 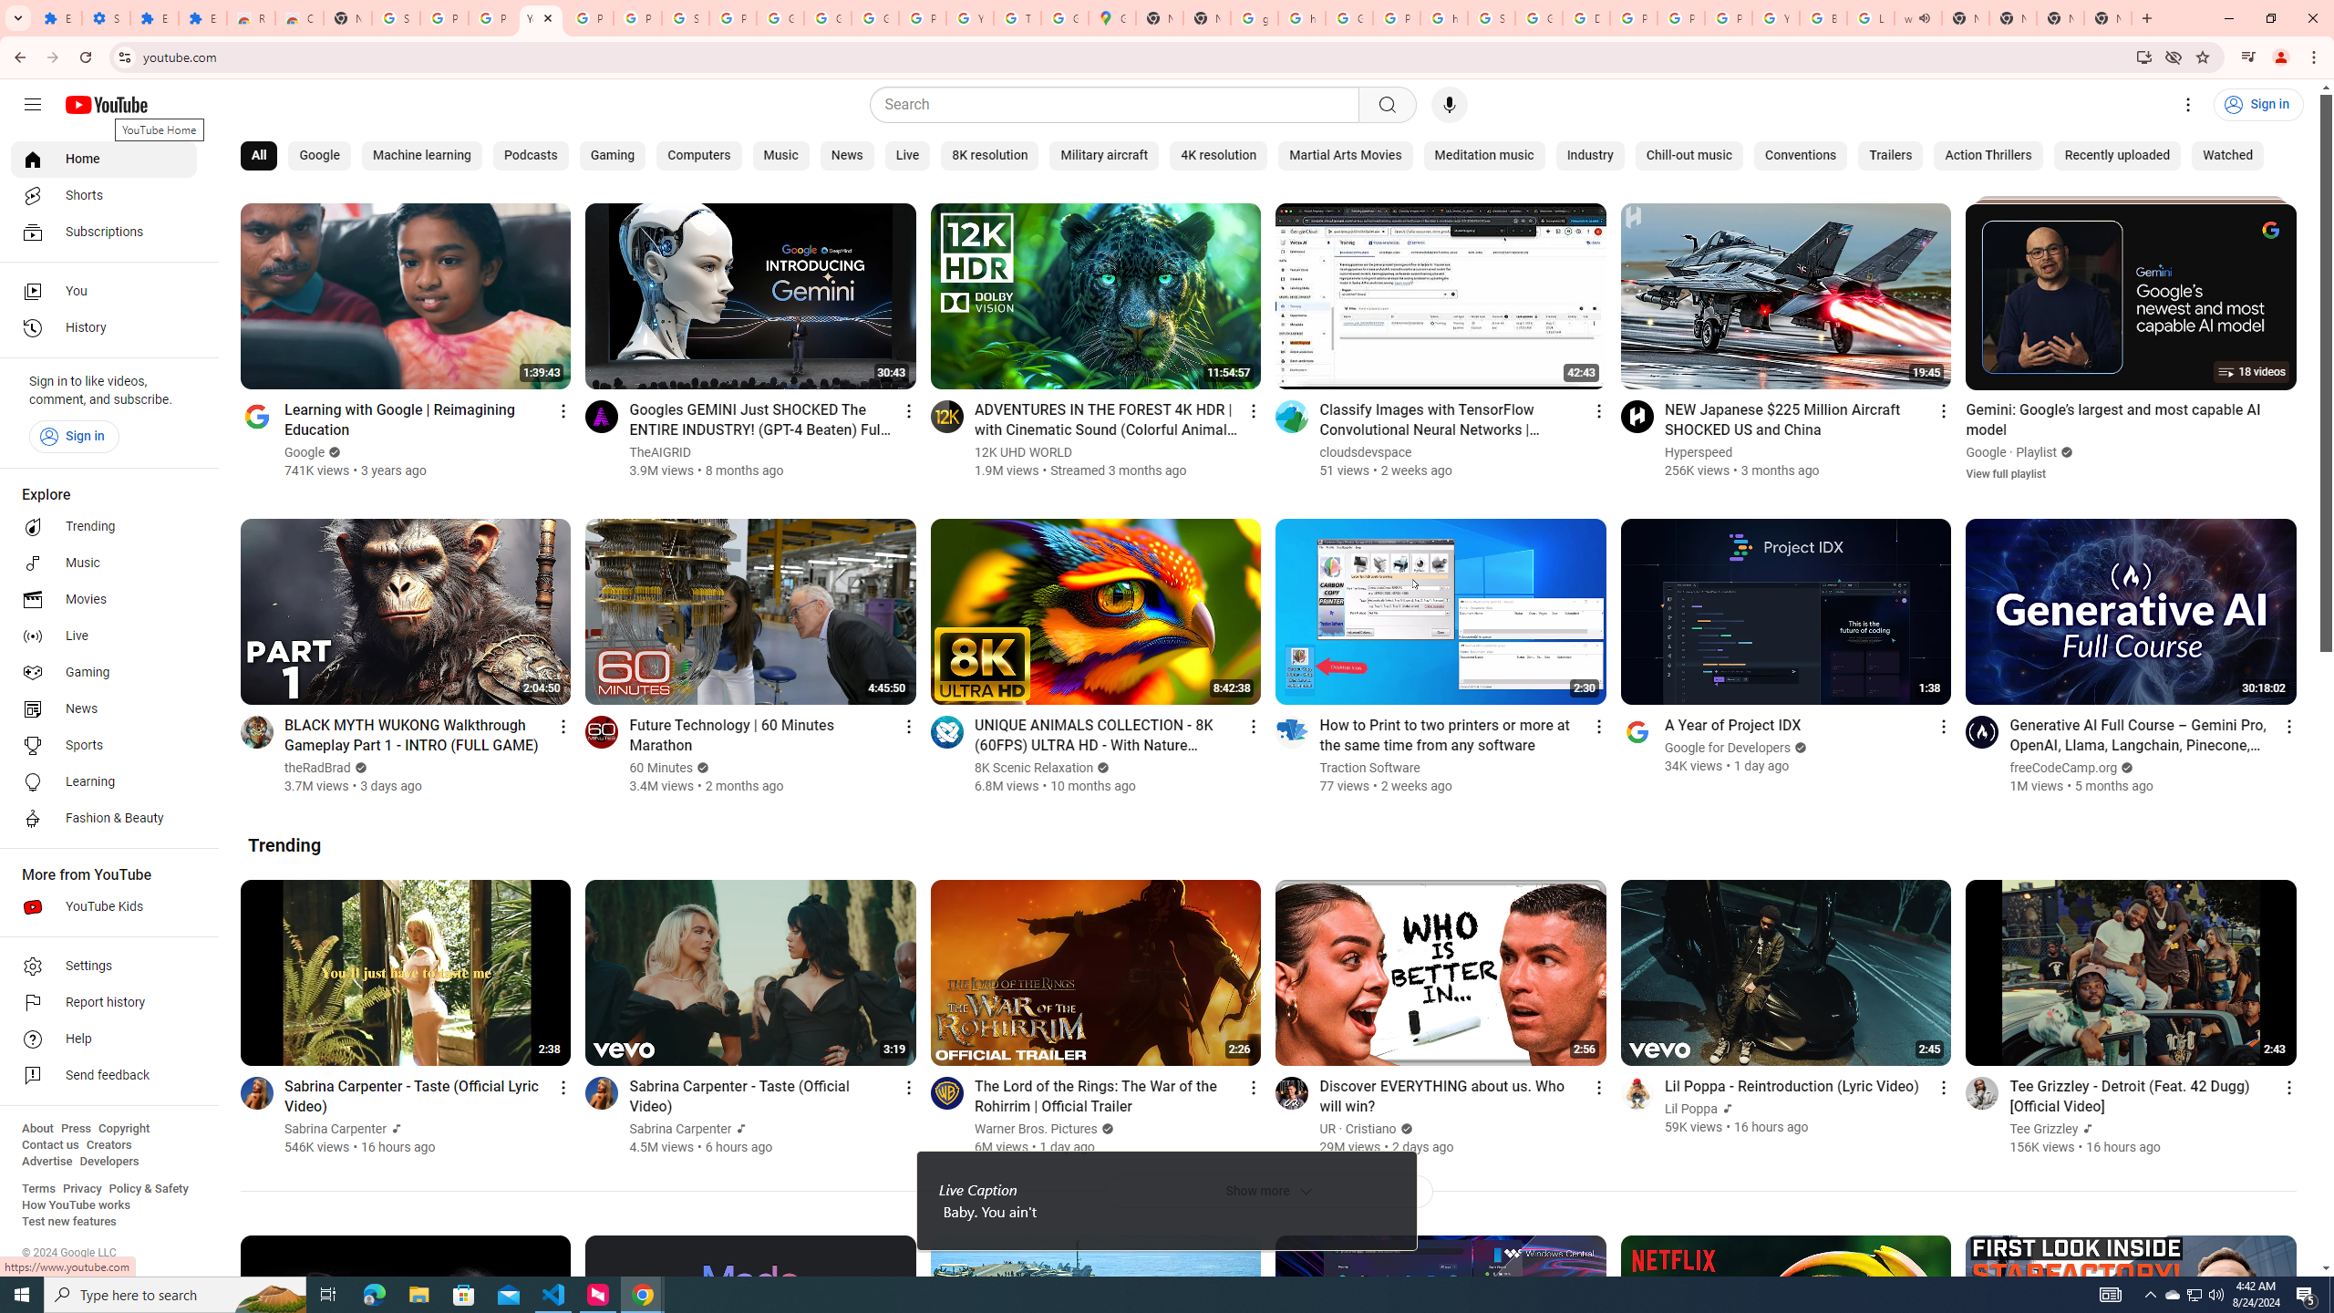 I want to click on Go to channel, so click(x=1982, y=1092).